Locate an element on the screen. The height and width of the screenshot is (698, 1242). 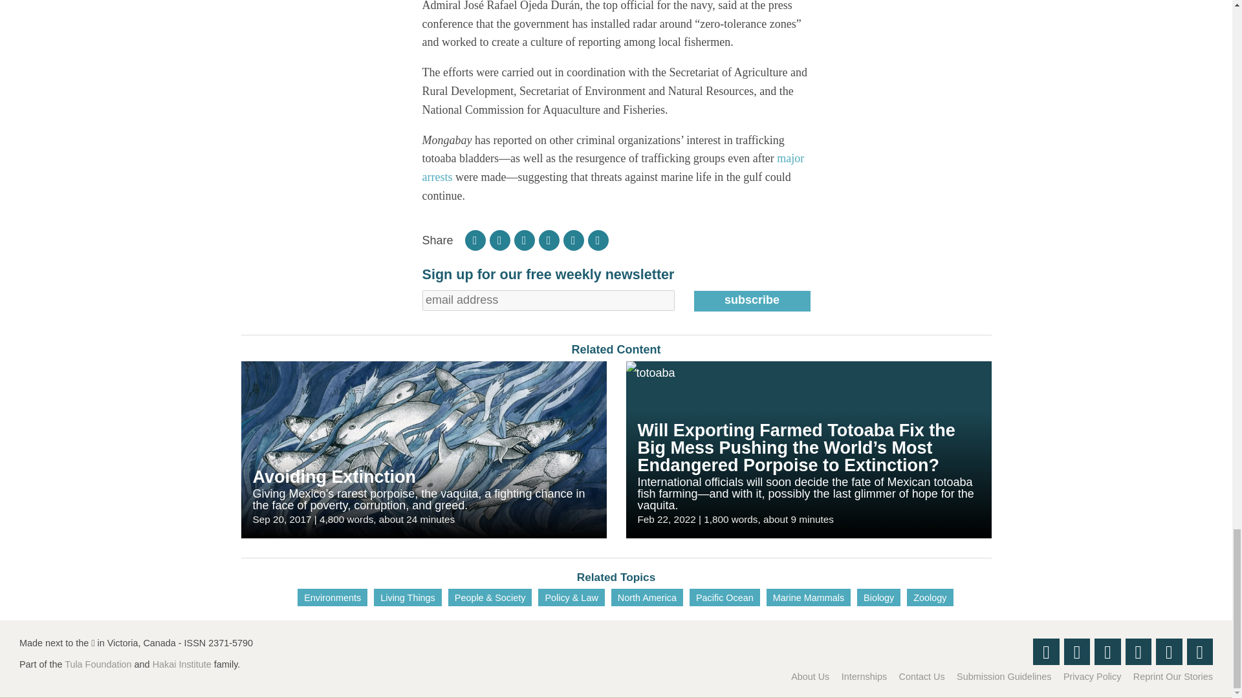
Share on Pocket is located at coordinates (549, 240).